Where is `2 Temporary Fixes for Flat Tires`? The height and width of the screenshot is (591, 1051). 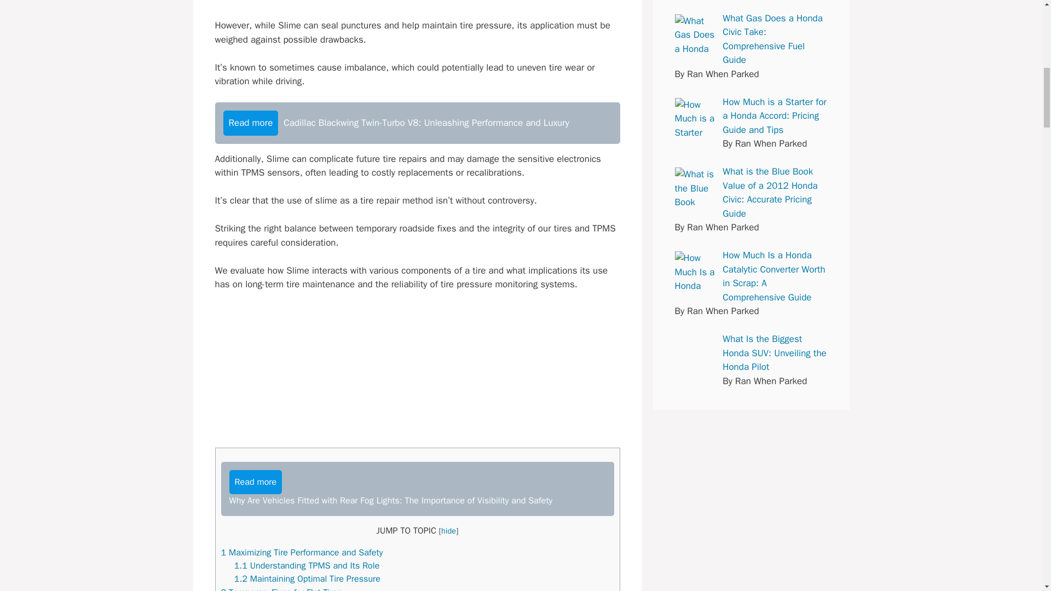
2 Temporary Fixes for Flat Tires is located at coordinates (281, 589).